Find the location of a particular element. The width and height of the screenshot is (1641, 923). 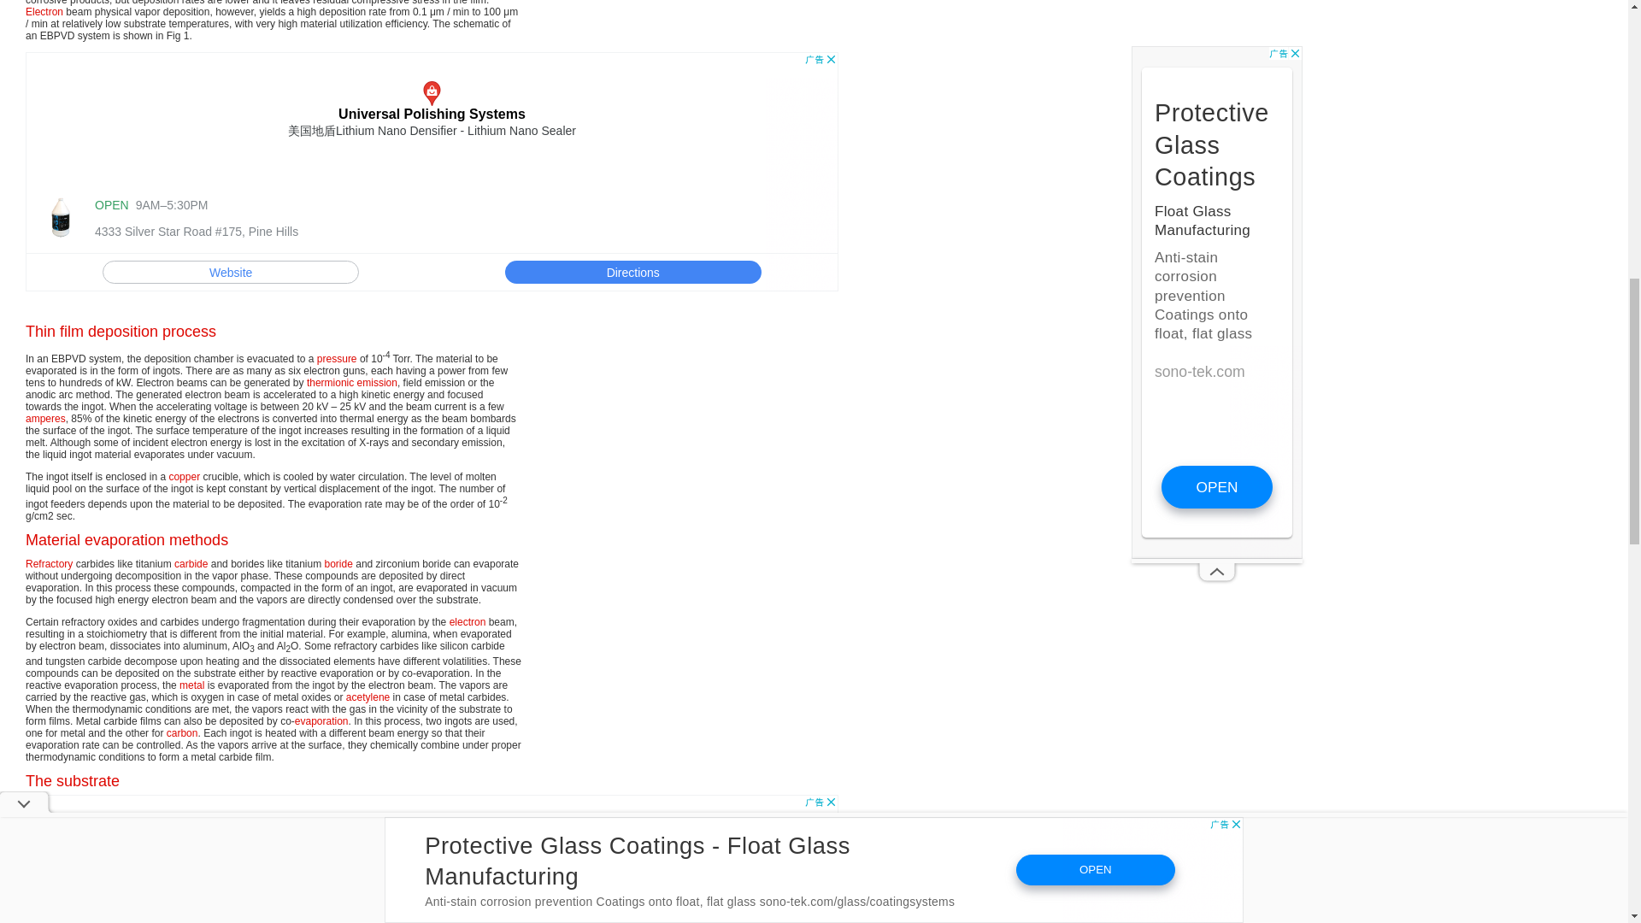

Copper is located at coordinates (185, 476).